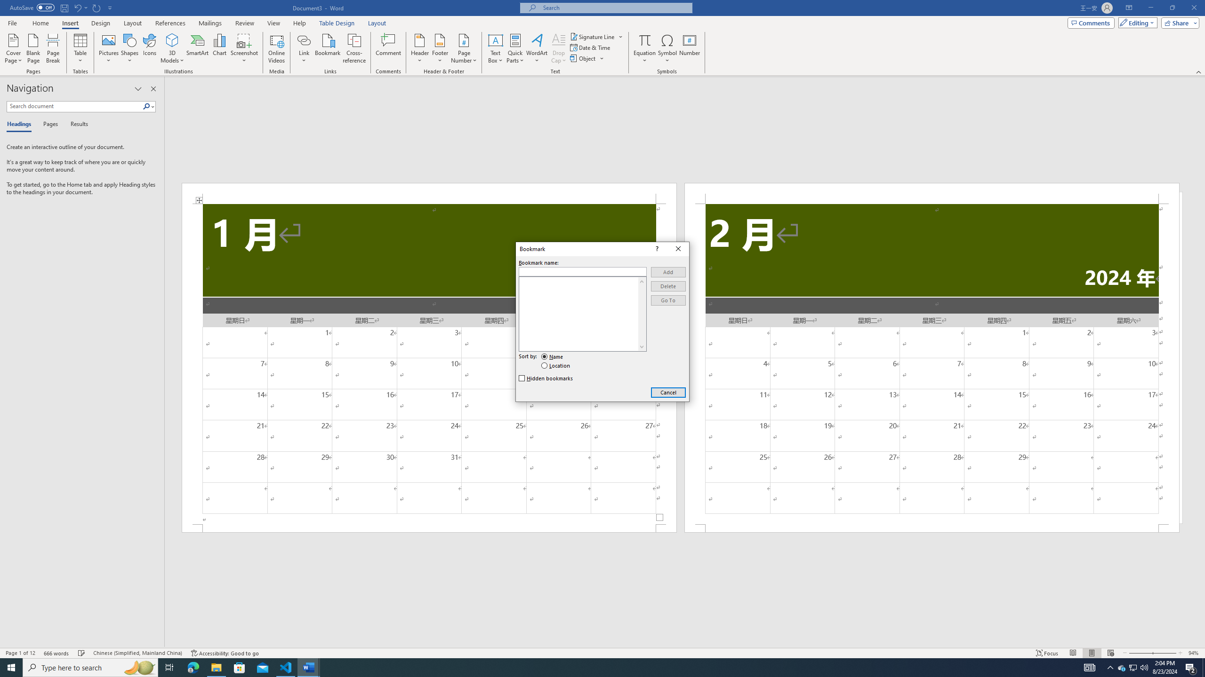  Describe the element at coordinates (198, 48) in the screenshot. I see `SmartArt...` at that location.